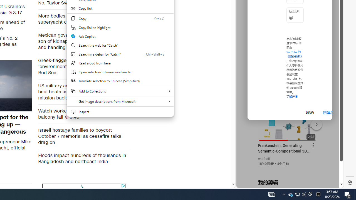 The width and height of the screenshot is (356, 200). What do you see at coordinates (84, 188) in the screenshot?
I see `AutomationID: brandFlyLogo` at bounding box center [84, 188].